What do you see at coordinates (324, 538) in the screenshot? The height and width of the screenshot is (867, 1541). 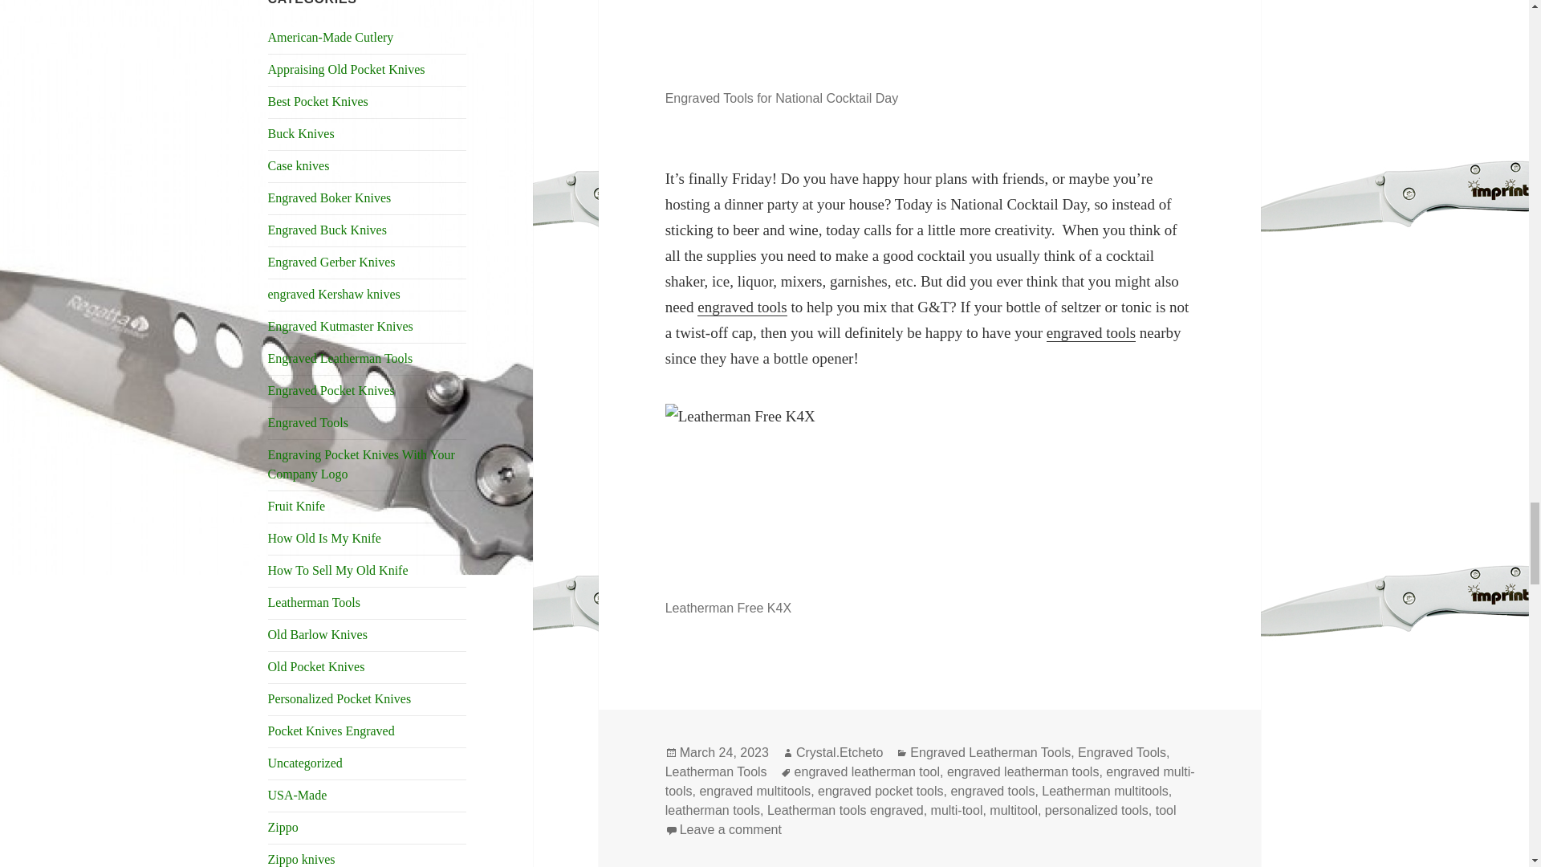 I see `How do I find the age of my old pocket knife?` at bounding box center [324, 538].